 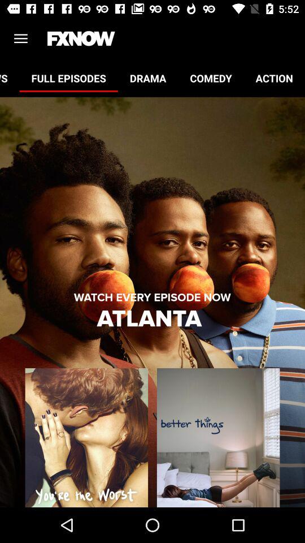 What do you see at coordinates (274, 78) in the screenshot?
I see `click on action` at bounding box center [274, 78].